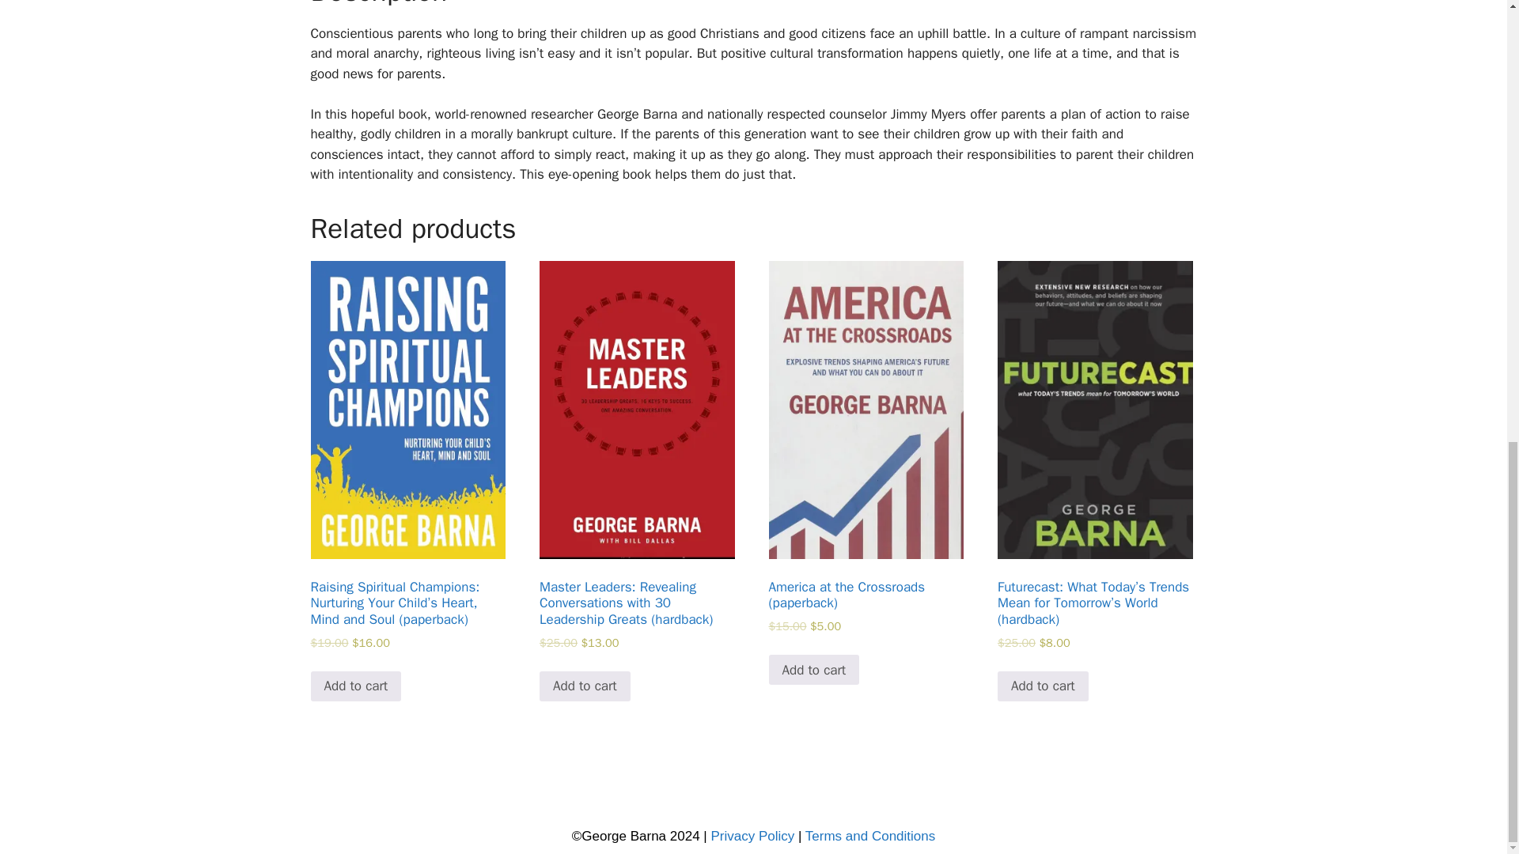 This screenshot has width=1519, height=854. I want to click on Add to cart, so click(1043, 686).